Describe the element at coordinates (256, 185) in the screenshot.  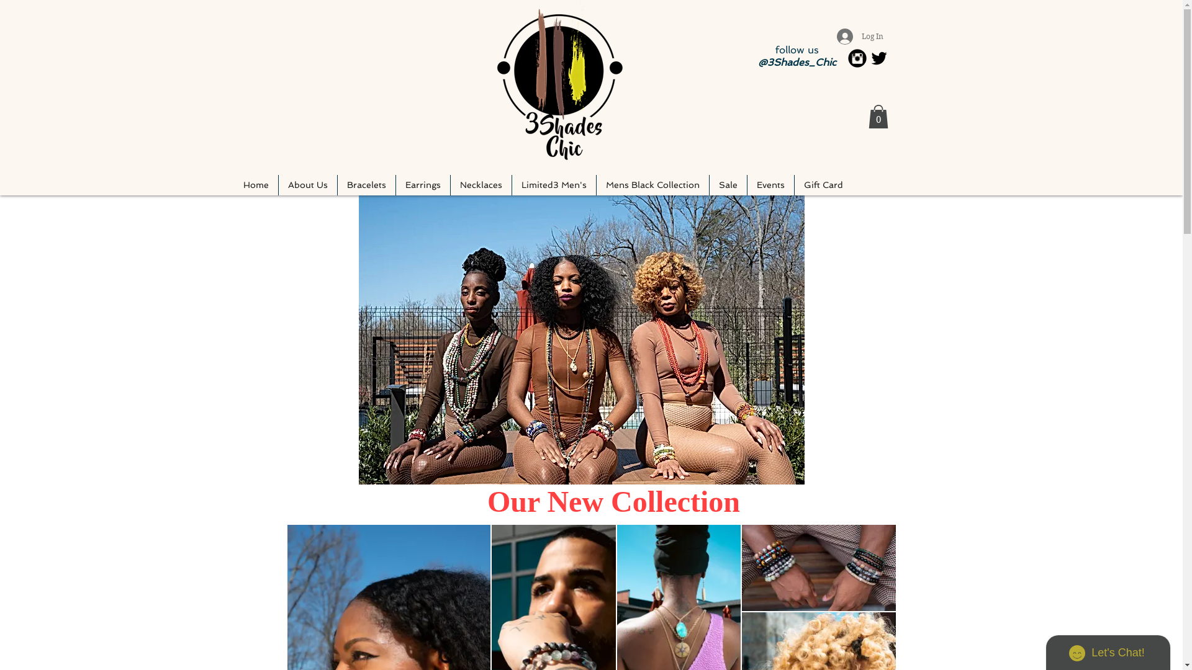
I see `Home` at that location.